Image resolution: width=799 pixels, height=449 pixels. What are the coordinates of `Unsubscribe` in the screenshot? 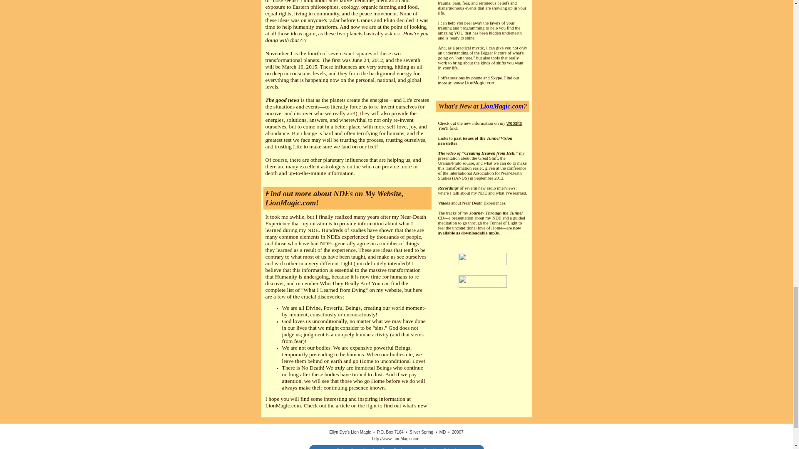 It's located at (375, 448).